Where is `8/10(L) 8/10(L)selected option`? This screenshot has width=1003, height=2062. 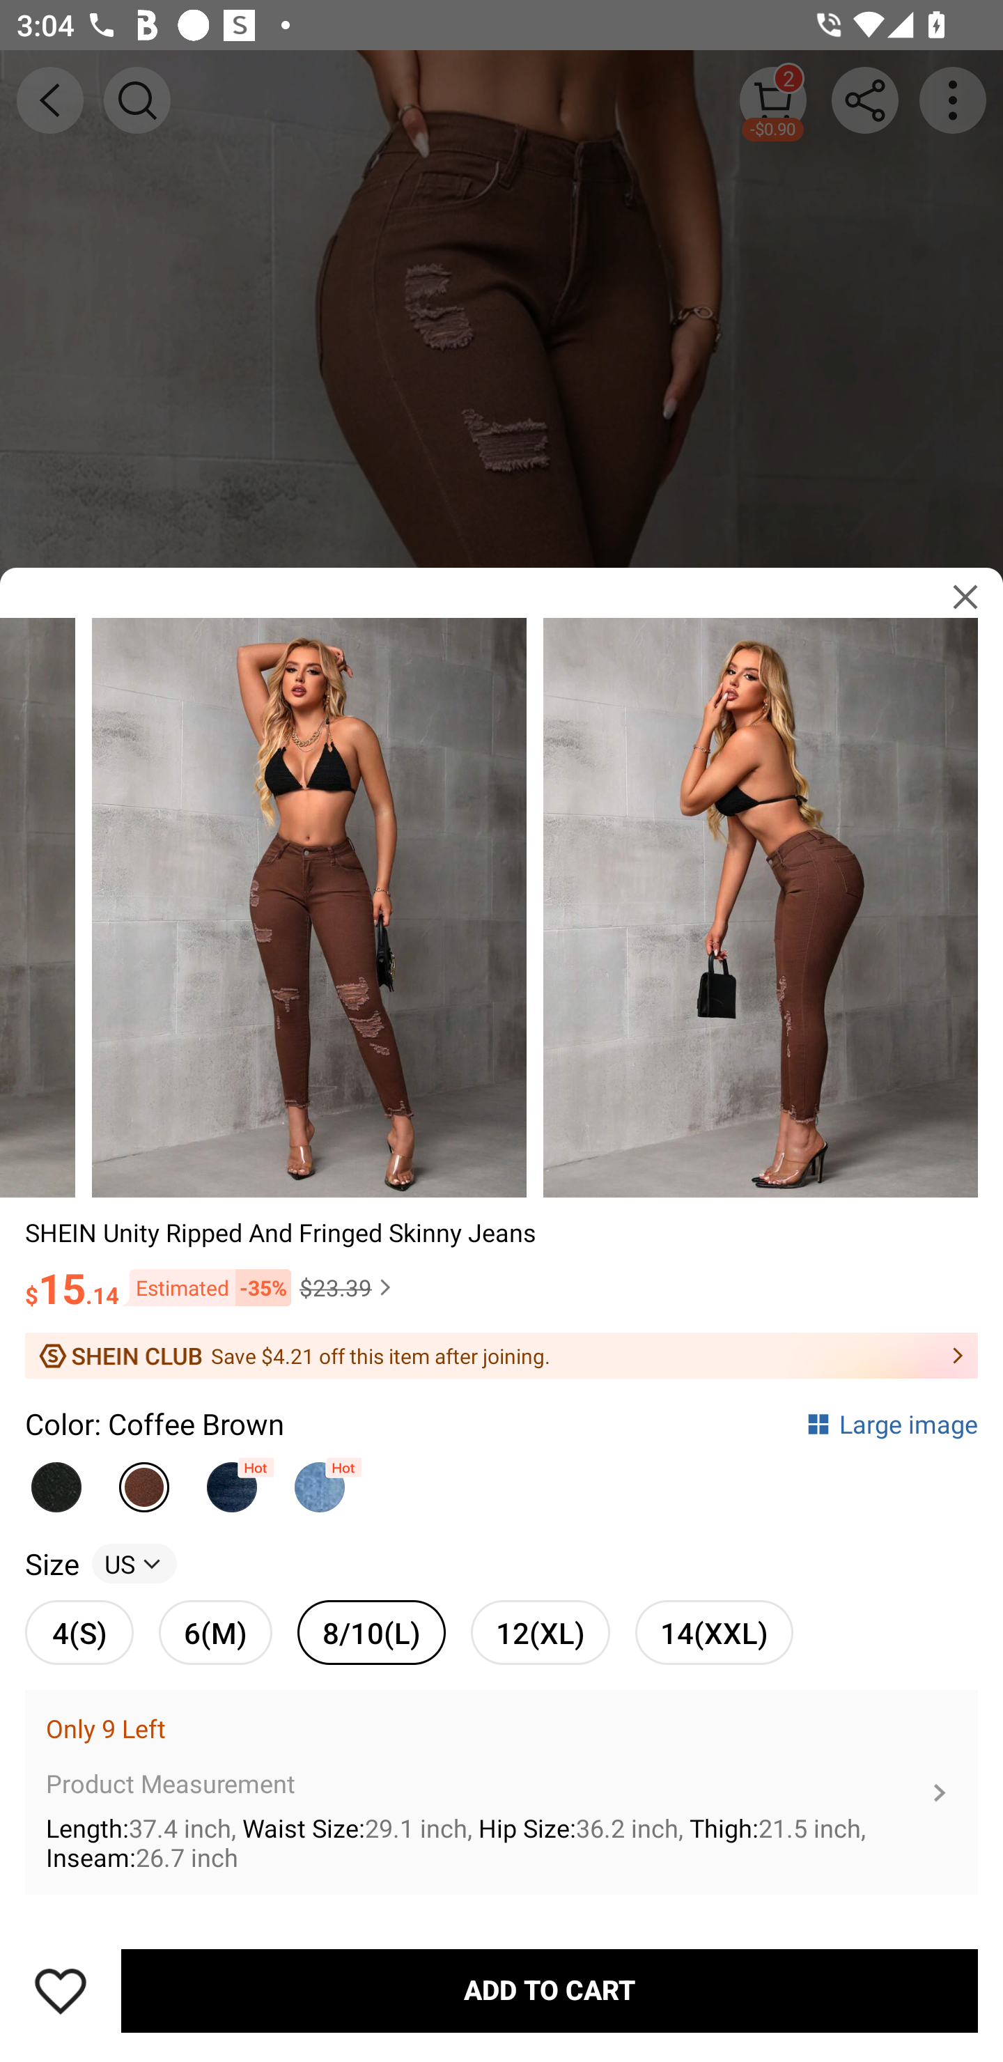 8/10(L) 8/10(L)selected option is located at coordinates (371, 1631).